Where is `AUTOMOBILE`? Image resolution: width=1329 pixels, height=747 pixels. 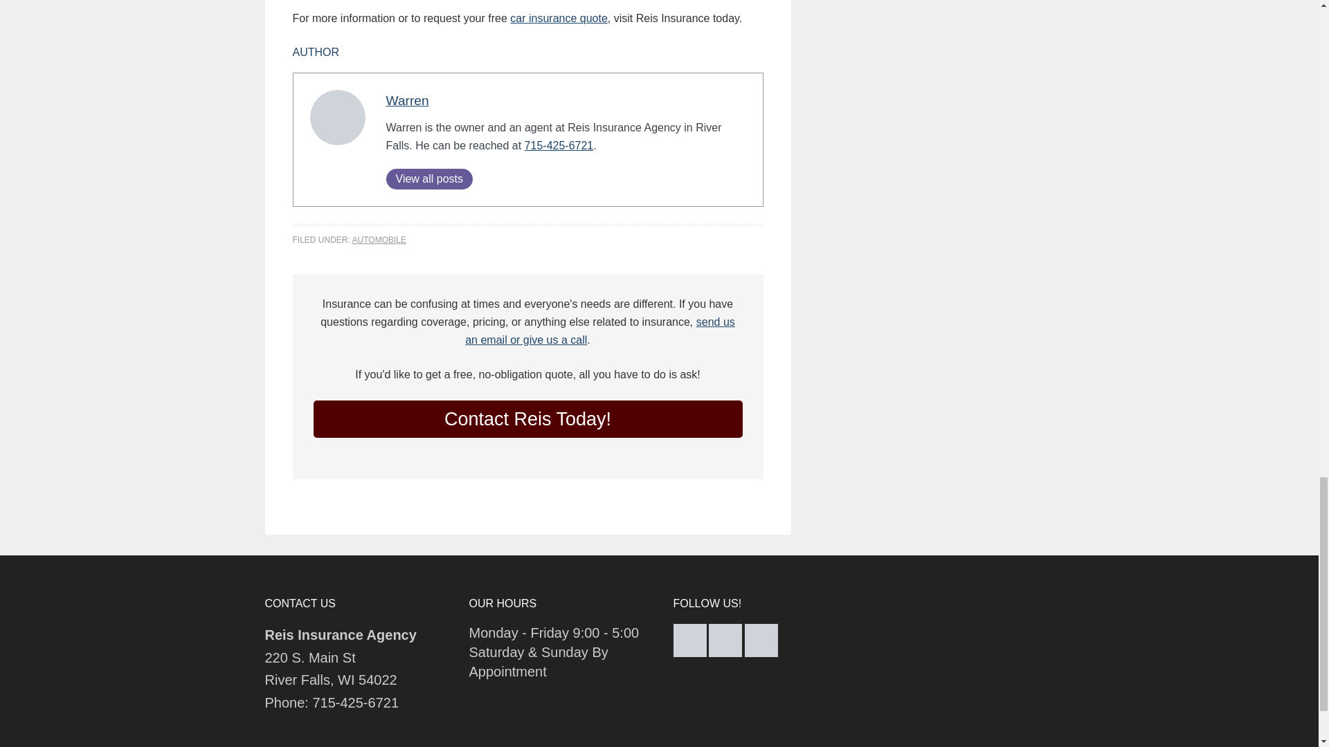
AUTOMOBILE is located at coordinates (379, 240).